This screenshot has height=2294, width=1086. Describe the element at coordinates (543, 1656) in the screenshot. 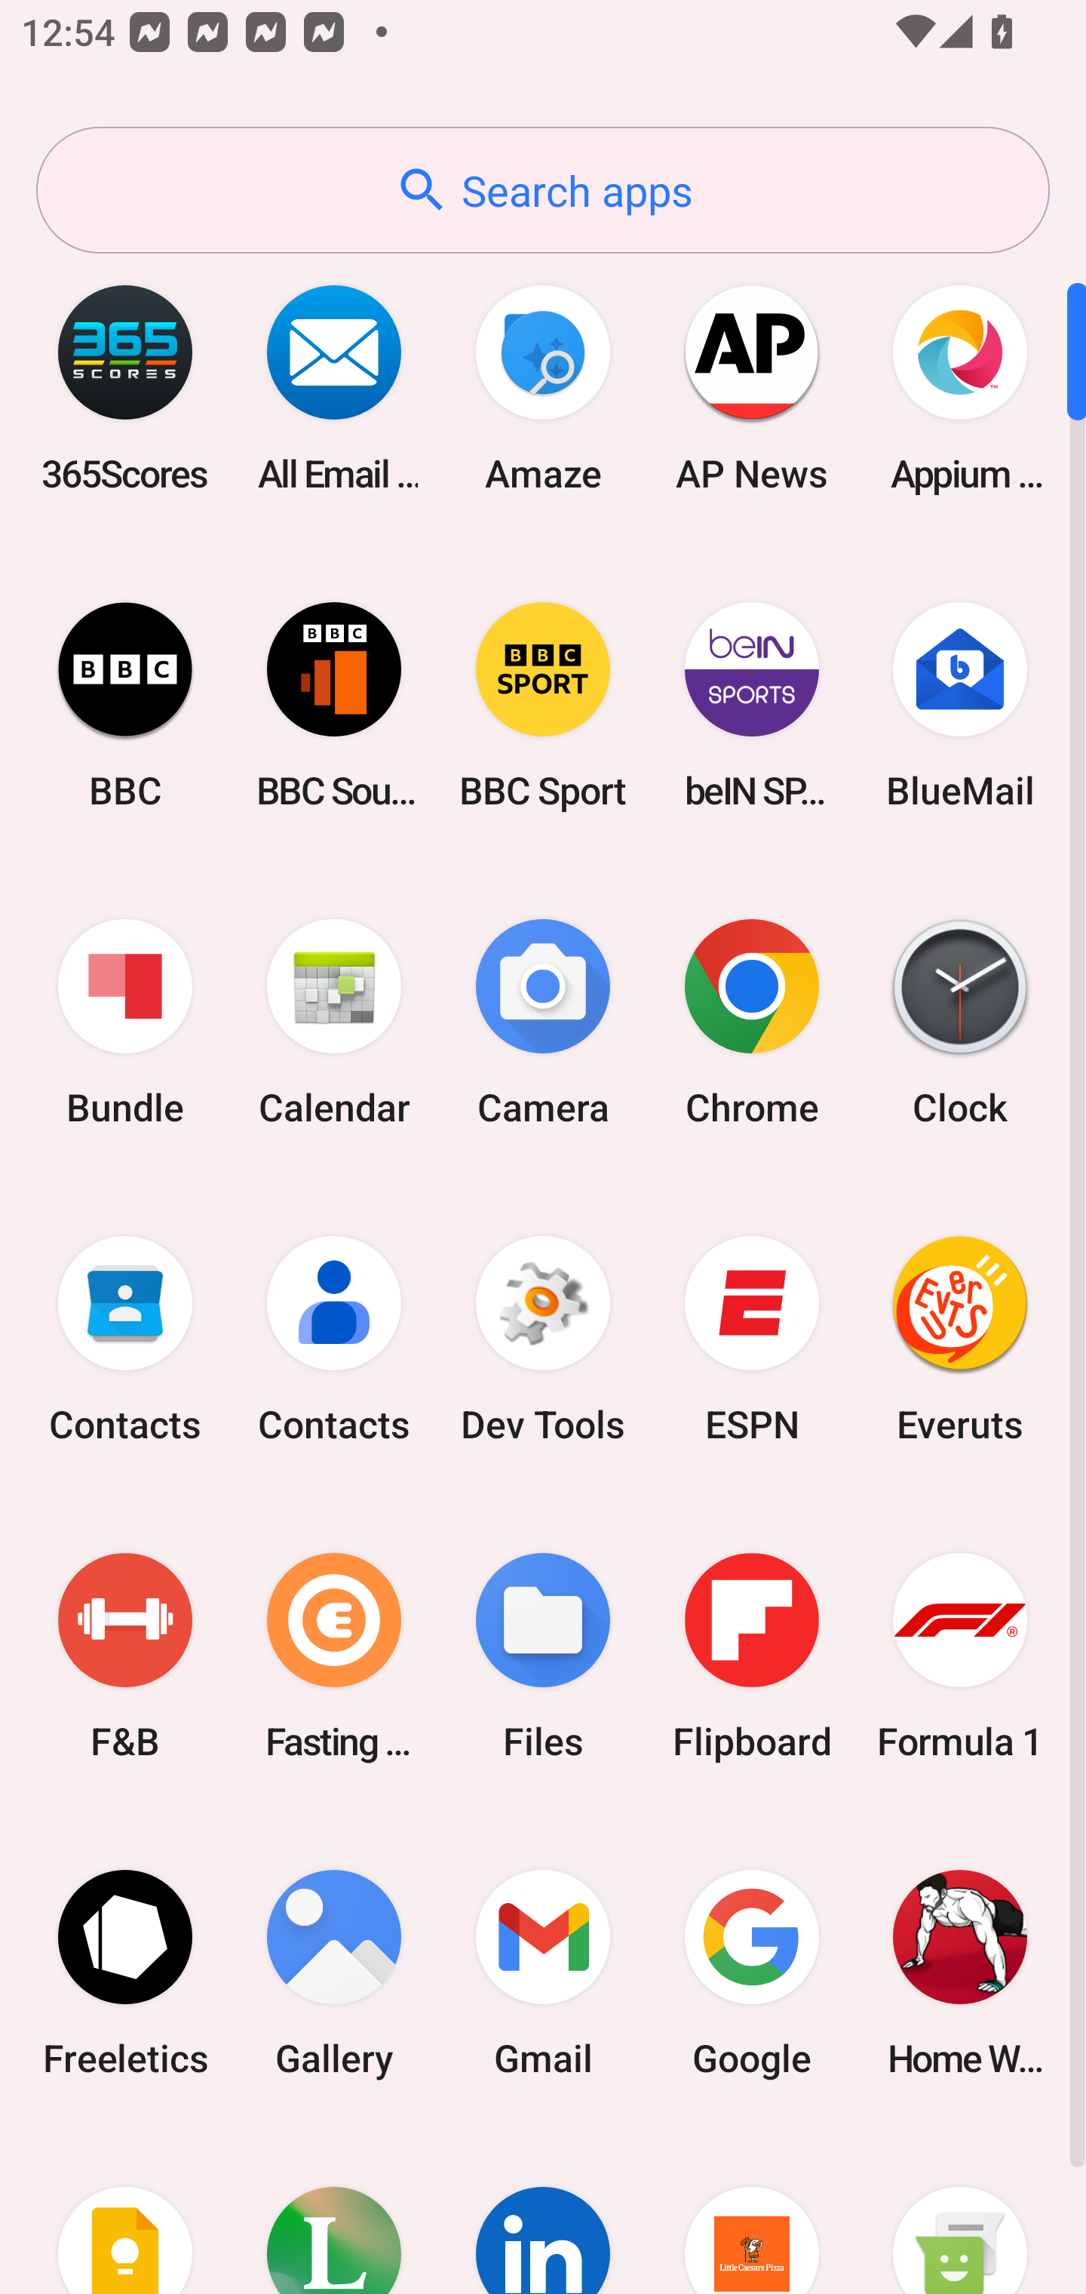

I see `Files` at that location.